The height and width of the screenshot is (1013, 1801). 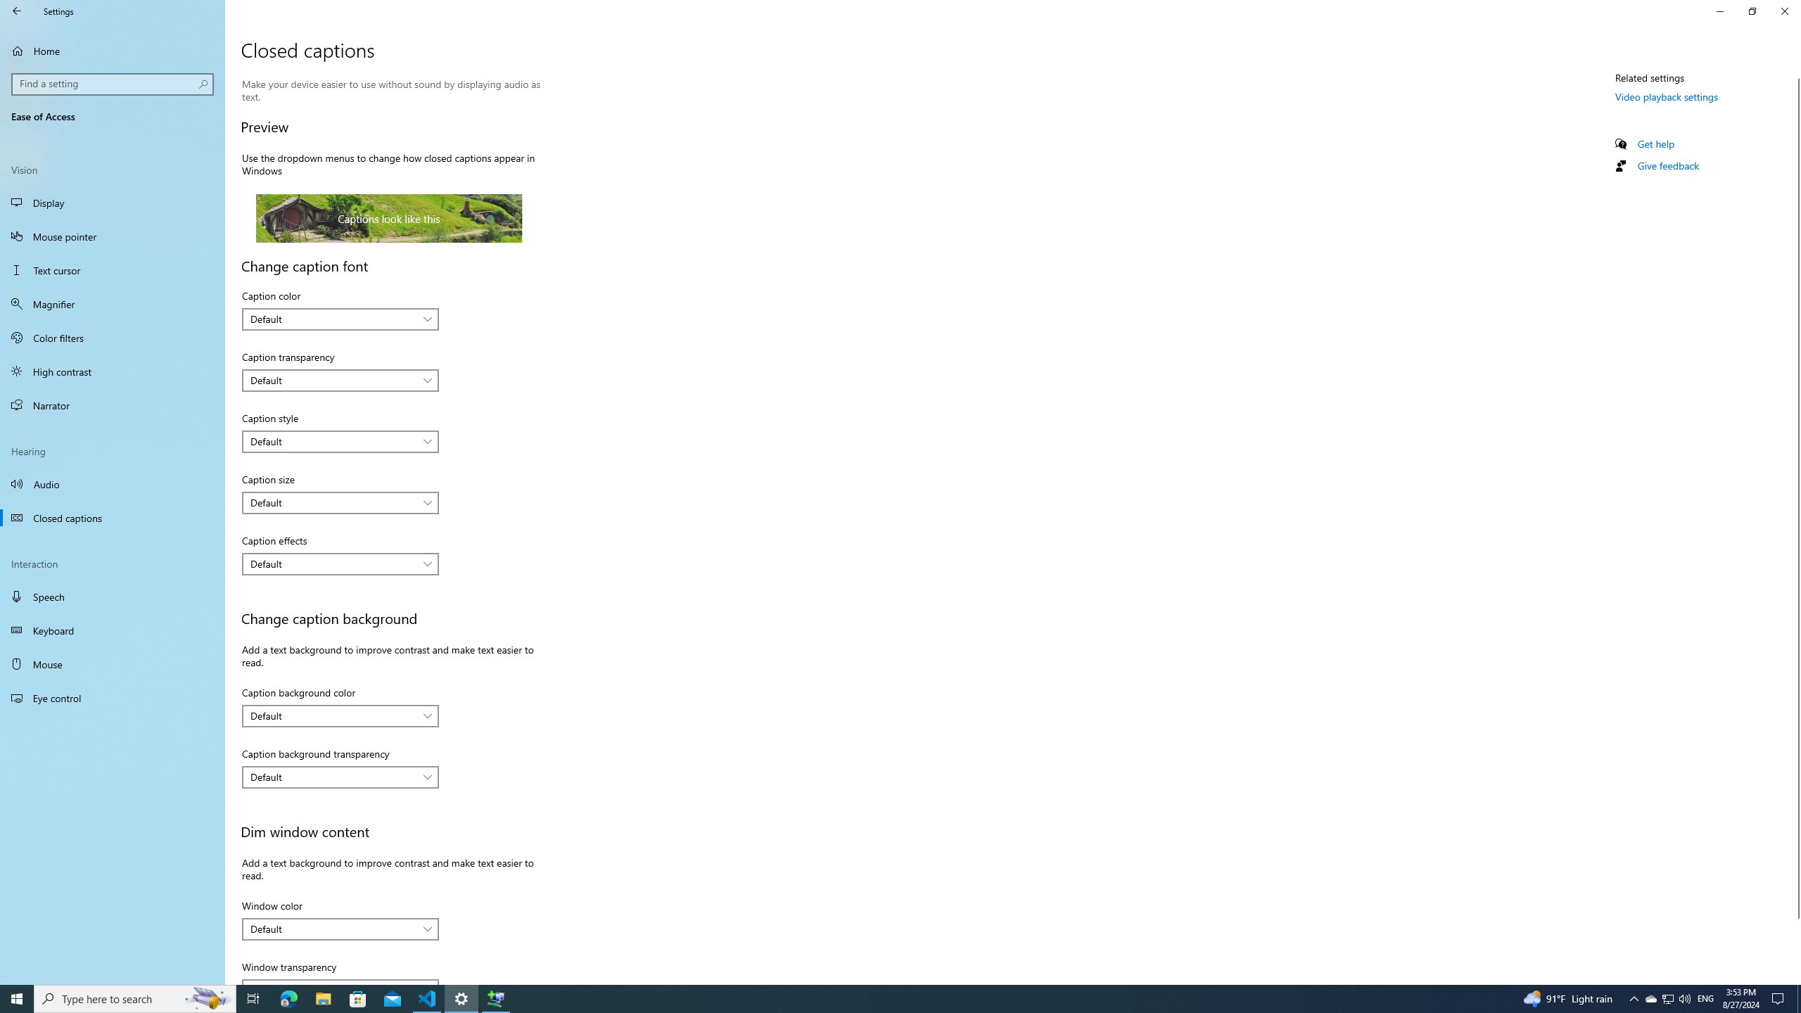 What do you see at coordinates (1667, 165) in the screenshot?
I see `Give feedback` at bounding box center [1667, 165].